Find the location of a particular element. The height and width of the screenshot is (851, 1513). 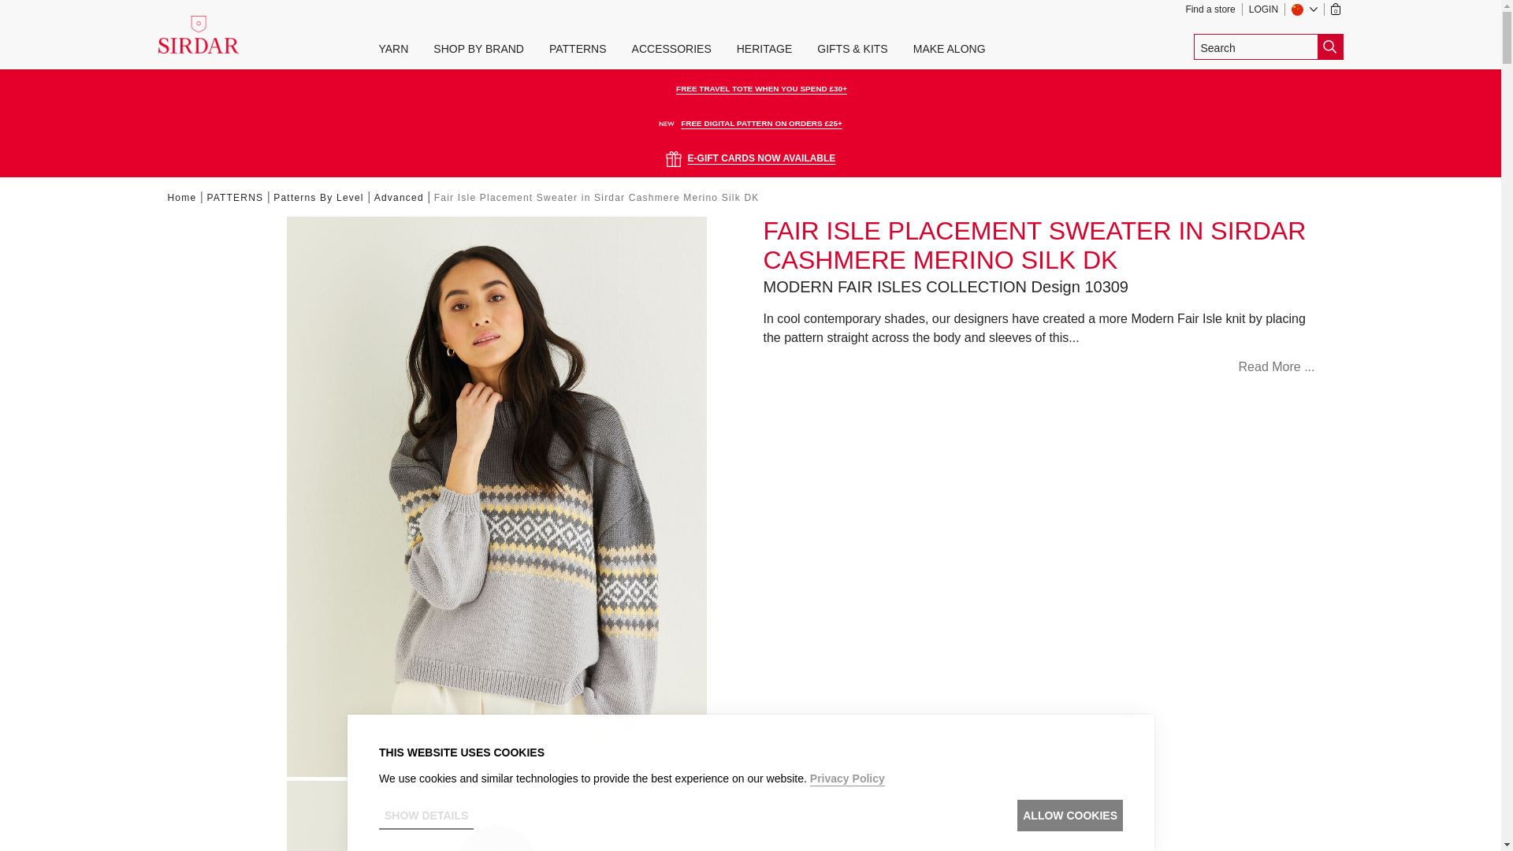

SHOP BY BRAND is located at coordinates (478, 49).